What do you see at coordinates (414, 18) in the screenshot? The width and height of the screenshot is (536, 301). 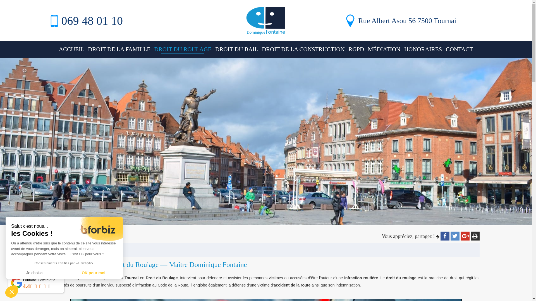 I see `Rue Albert Asou 56 7500 Tournai` at bounding box center [414, 18].